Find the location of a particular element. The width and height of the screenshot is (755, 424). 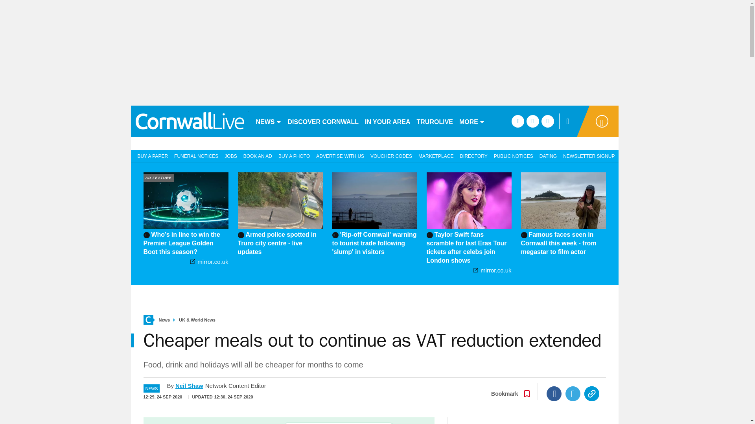

NEWS is located at coordinates (268, 121).